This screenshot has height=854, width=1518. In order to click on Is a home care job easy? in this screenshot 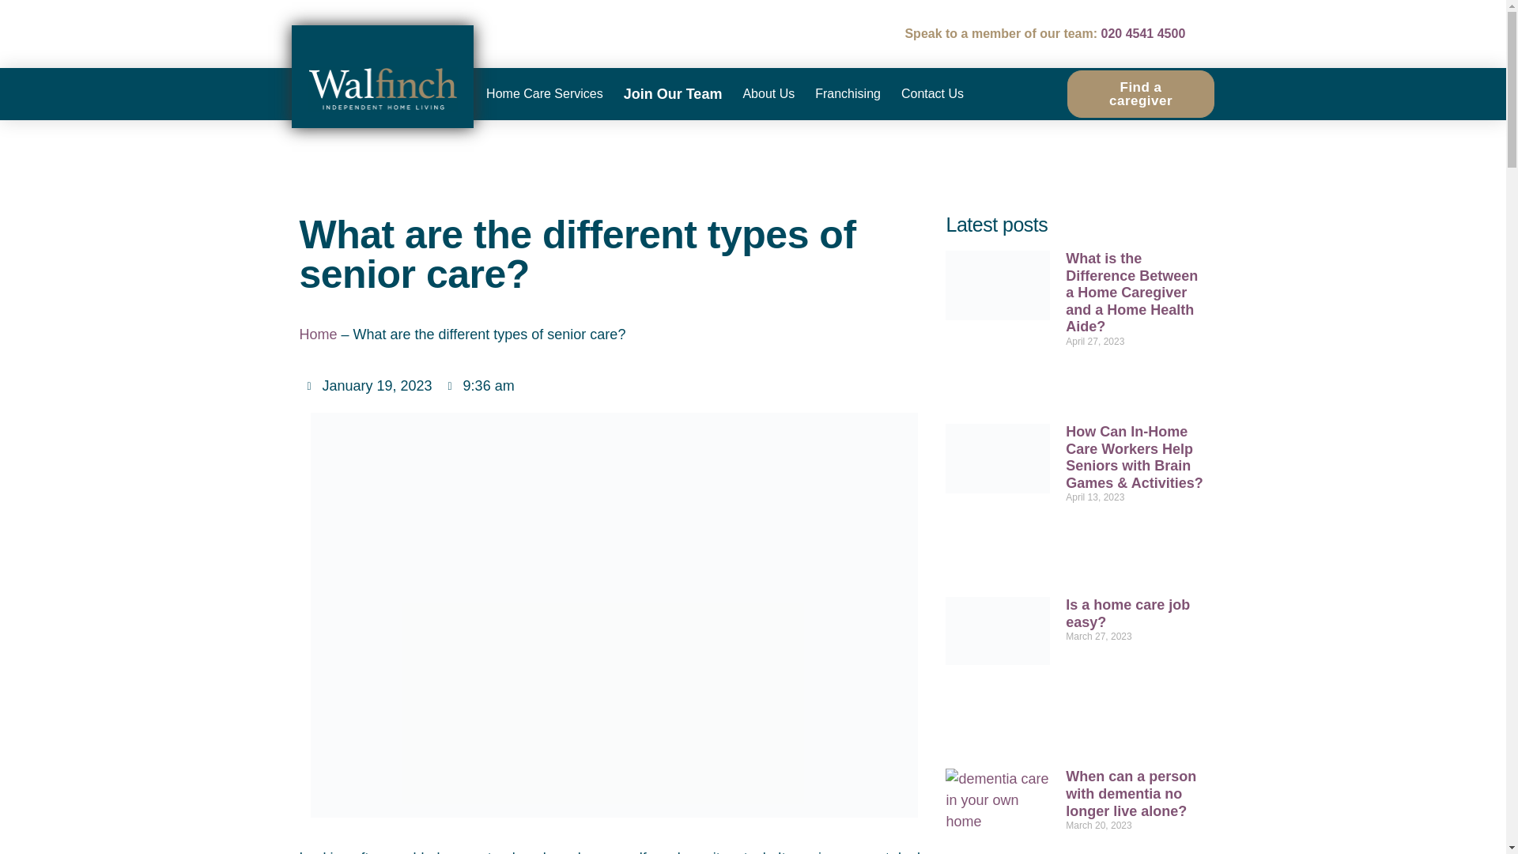, I will do `click(1127, 614)`.